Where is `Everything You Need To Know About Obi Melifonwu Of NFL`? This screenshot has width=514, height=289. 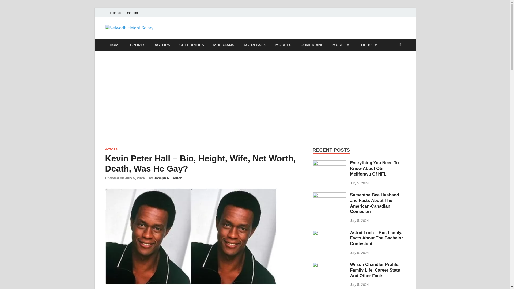
Everything You Need To Know About Obi Melifonwu Of NFL is located at coordinates (329, 163).